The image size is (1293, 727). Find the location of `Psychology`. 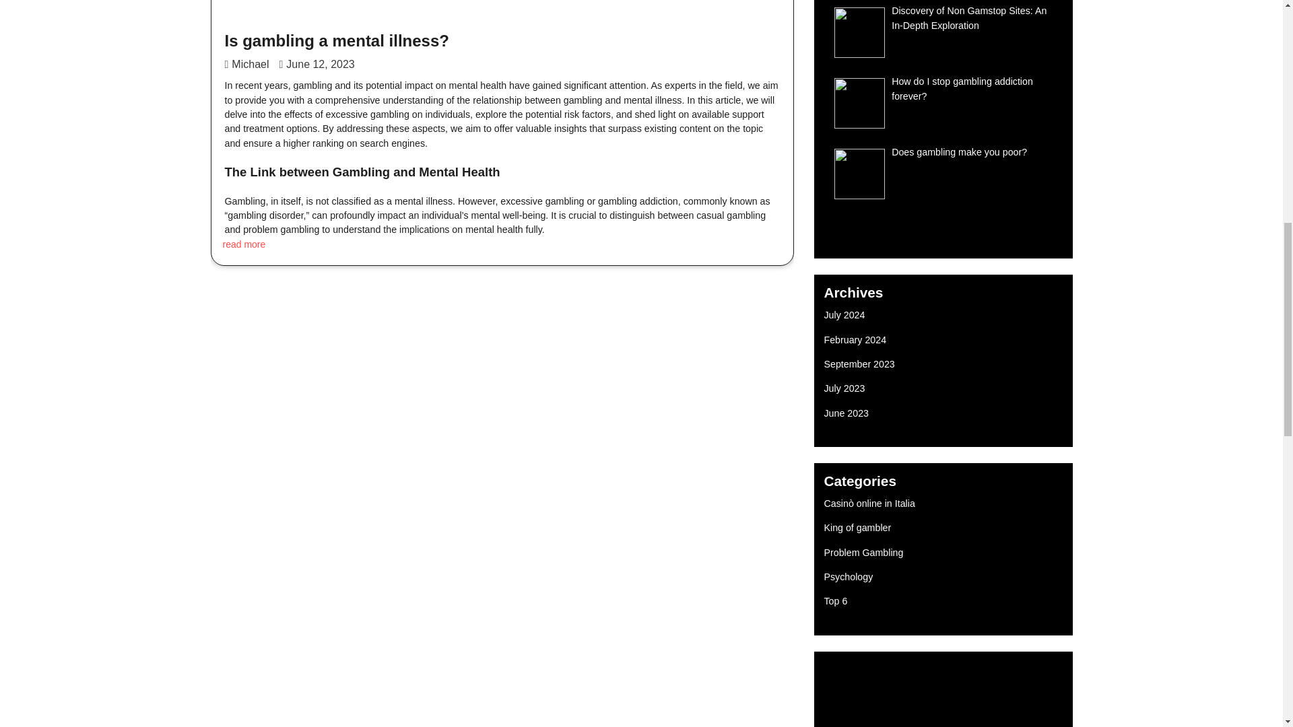

Psychology is located at coordinates (849, 576).